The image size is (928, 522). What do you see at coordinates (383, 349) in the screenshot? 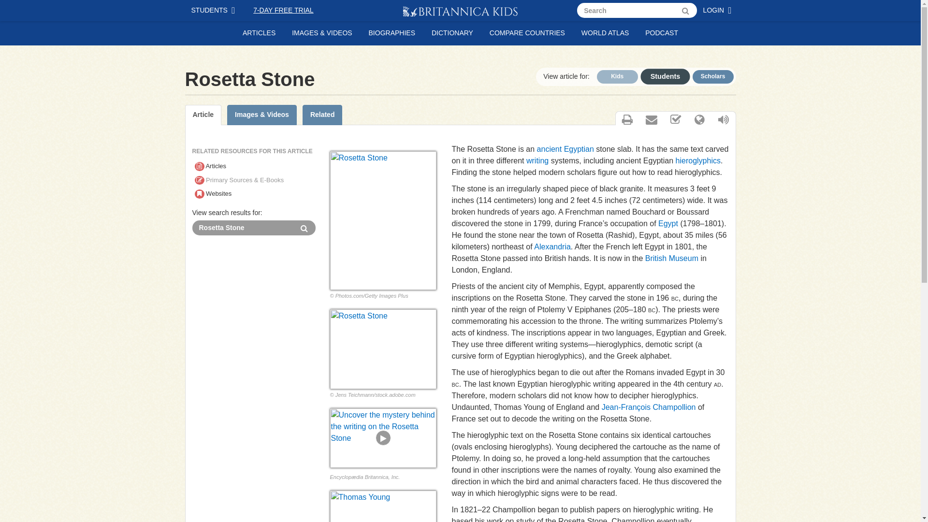
I see `Rosetta Stone` at bounding box center [383, 349].